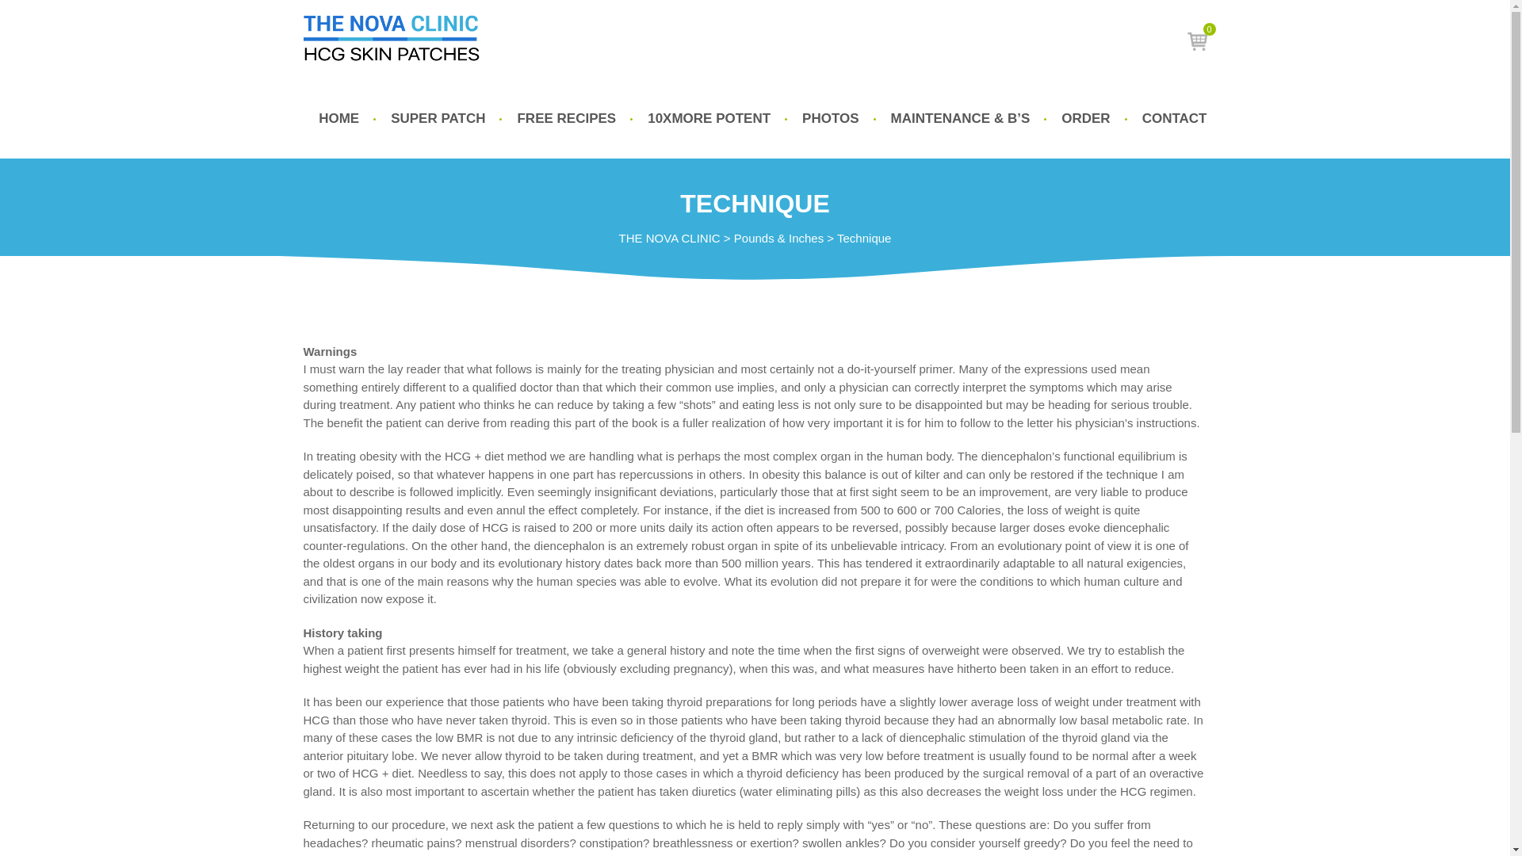  What do you see at coordinates (669, 238) in the screenshot?
I see `Go to THE NOVA CLINIC.` at bounding box center [669, 238].